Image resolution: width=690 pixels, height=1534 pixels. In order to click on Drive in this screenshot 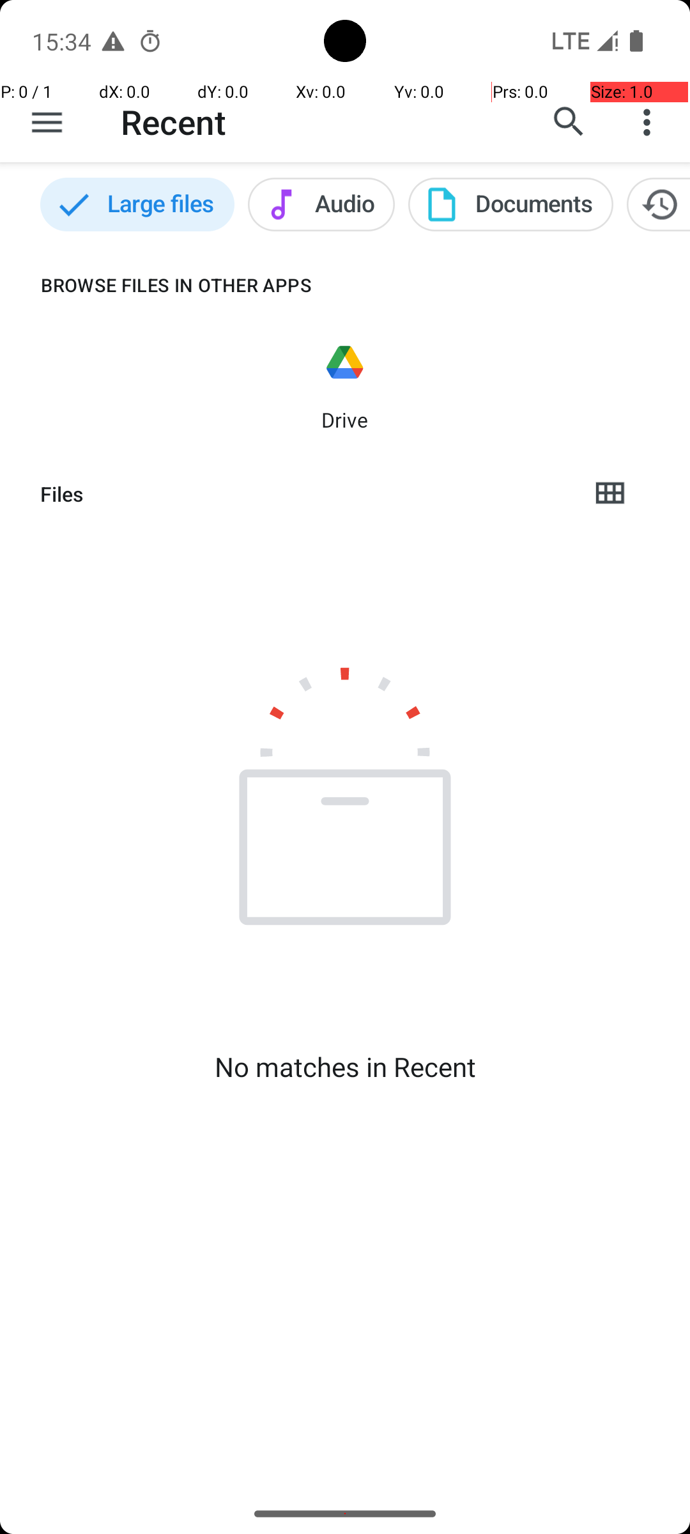, I will do `click(345, 419)`.